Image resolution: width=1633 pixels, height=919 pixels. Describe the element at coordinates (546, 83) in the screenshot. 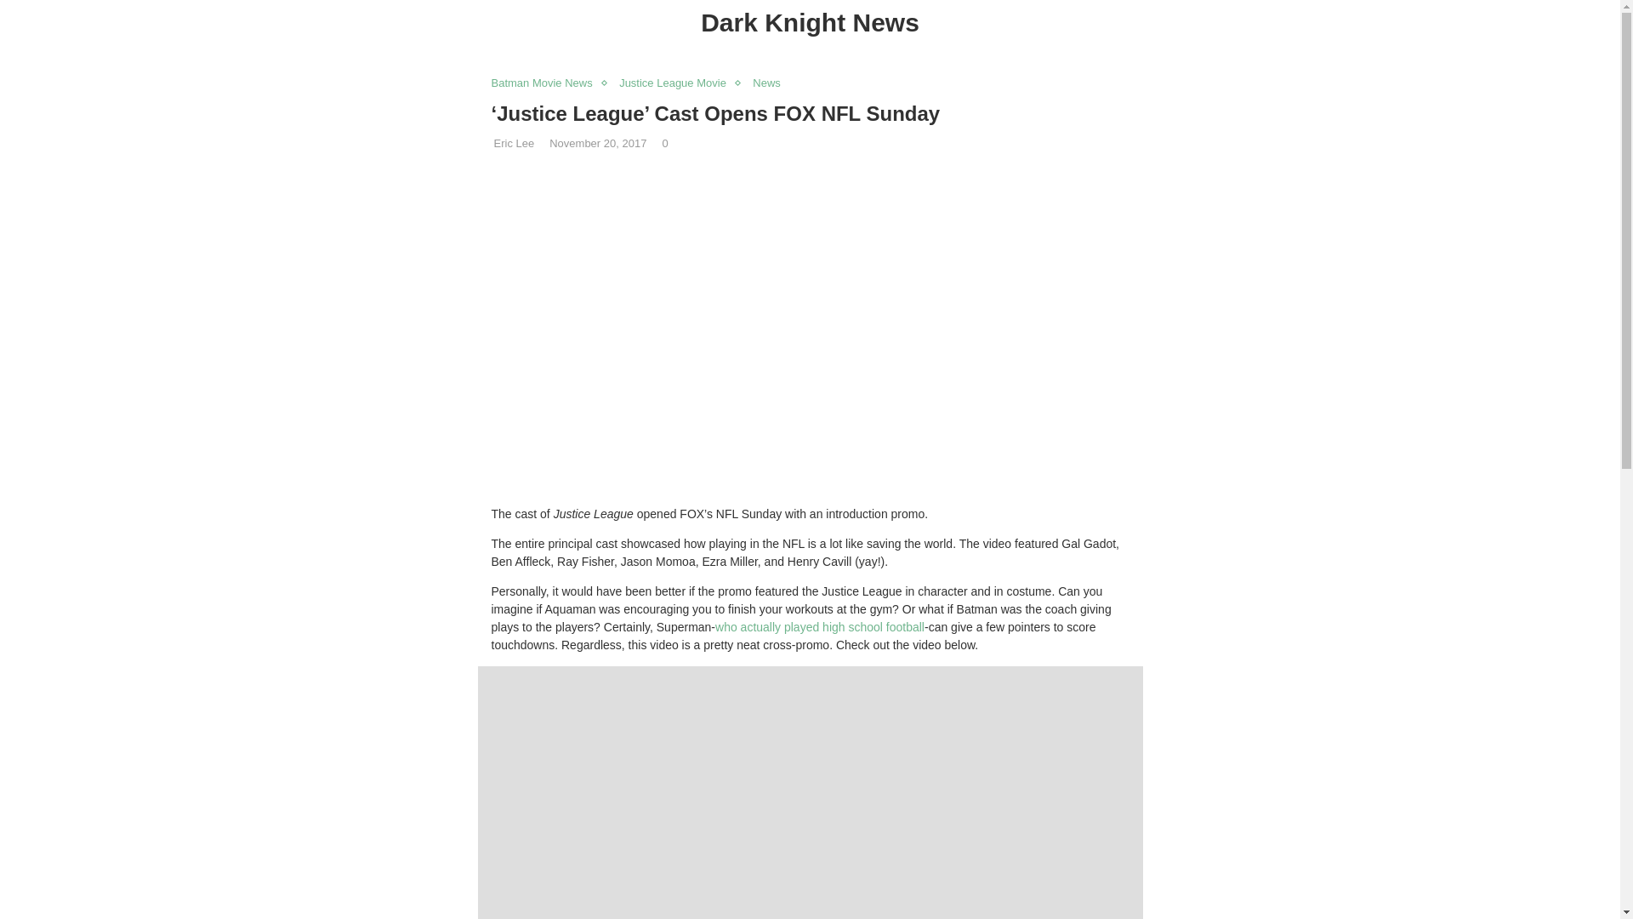

I see `Batman Movie News` at that location.